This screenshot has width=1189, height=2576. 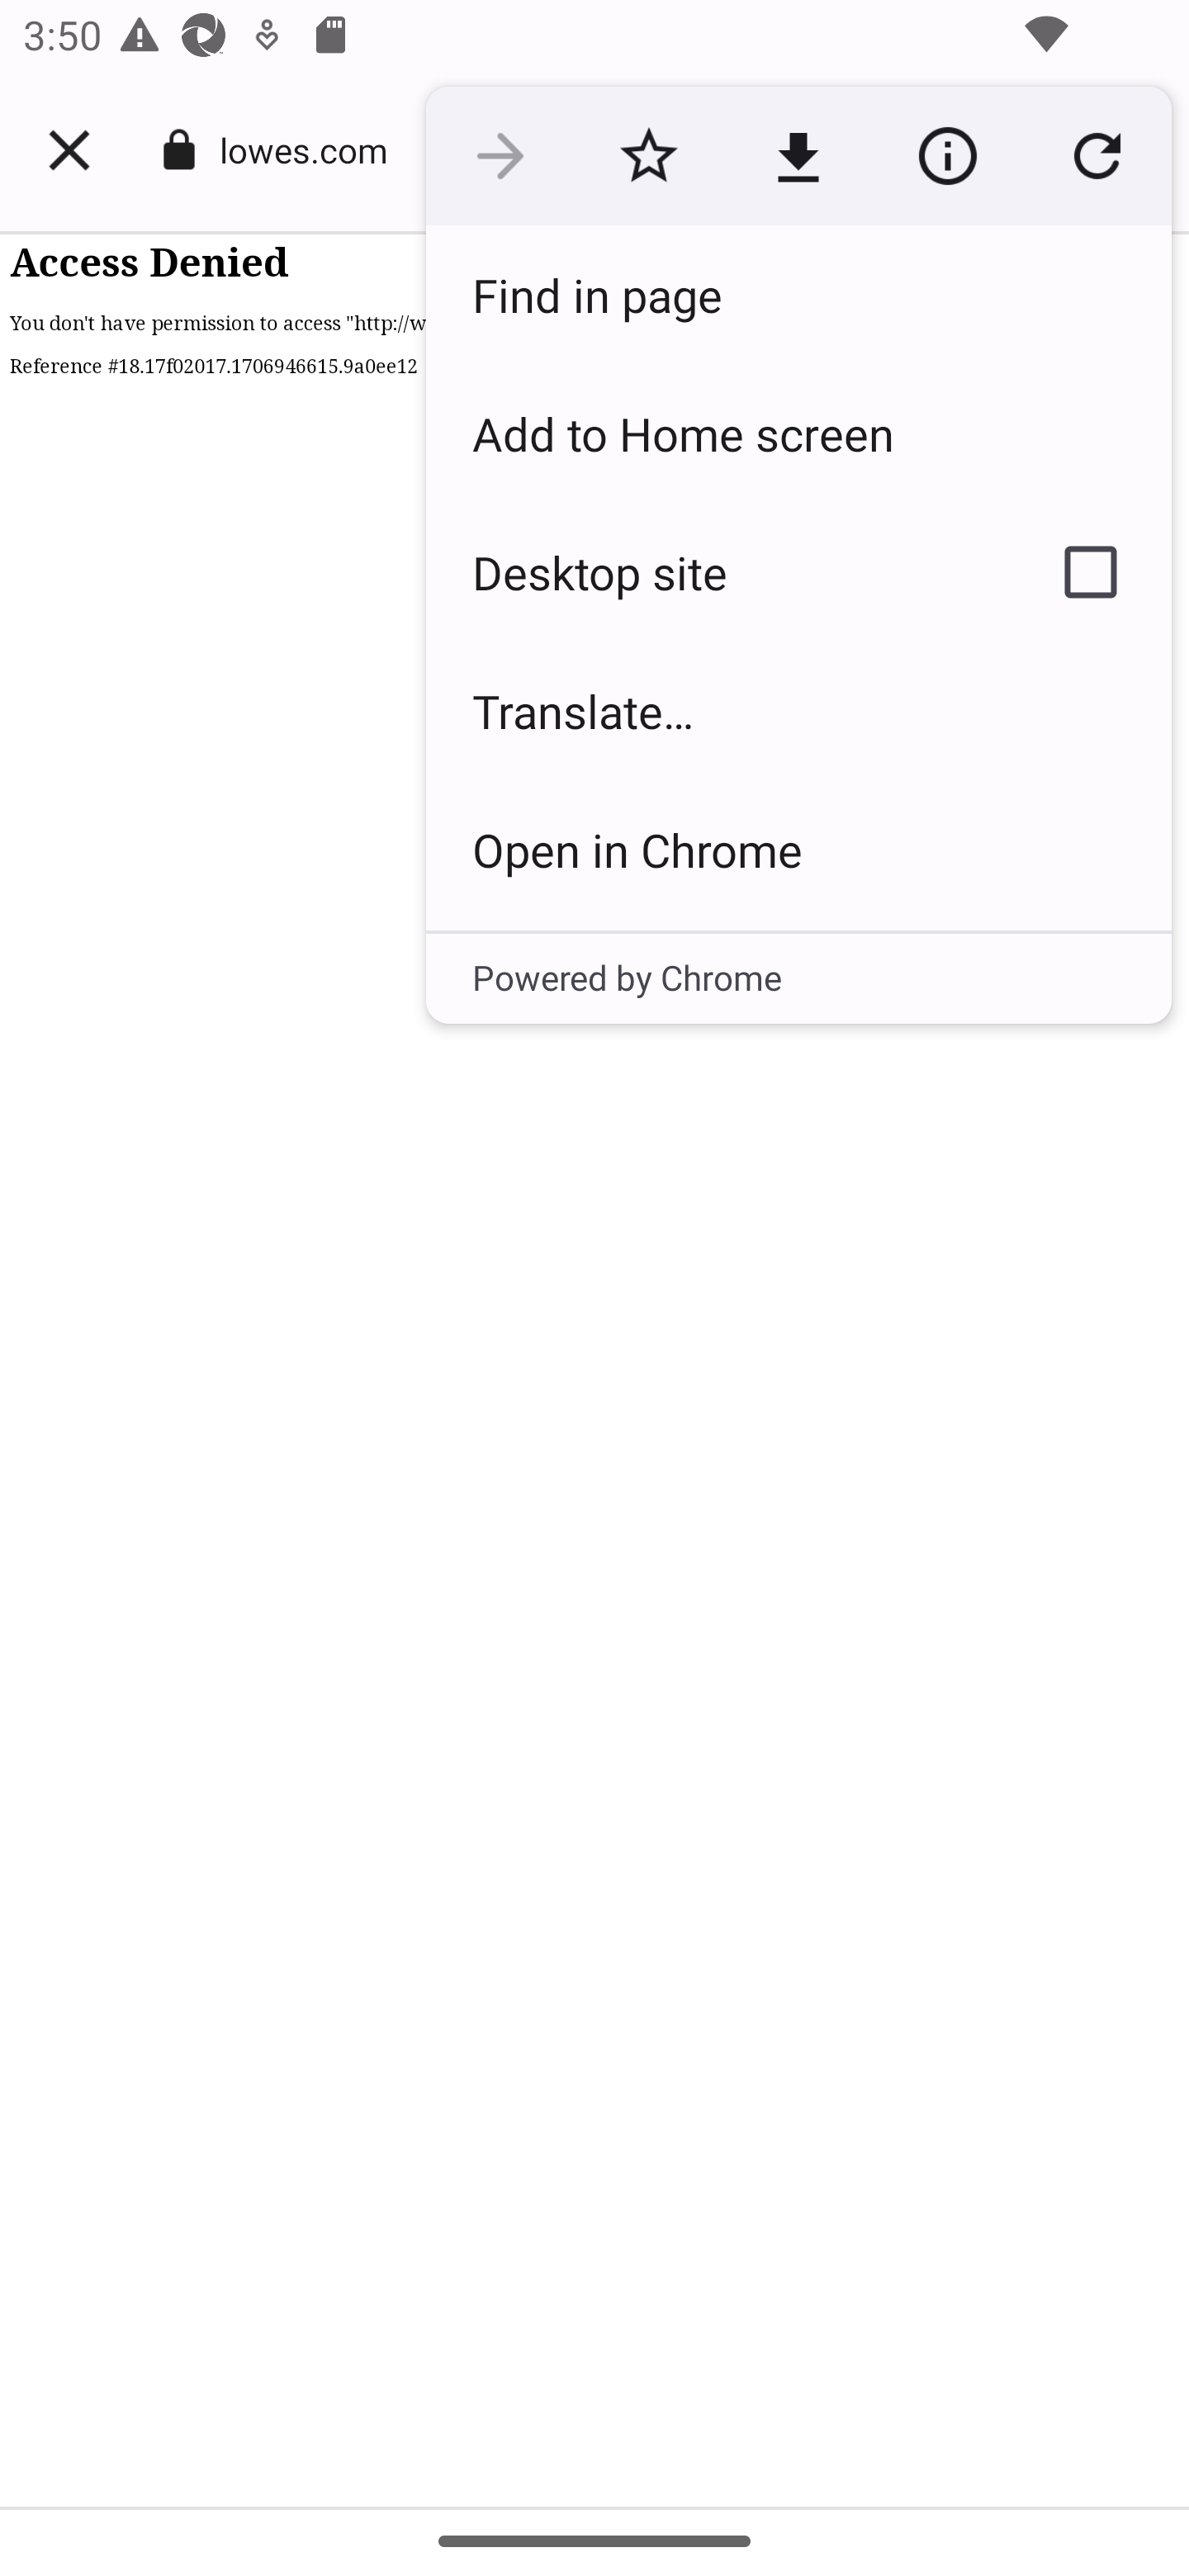 I want to click on Find in page, so click(x=798, y=294).